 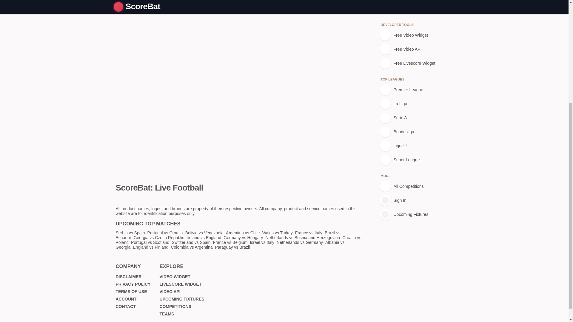 What do you see at coordinates (230, 244) in the screenshot?
I see `Albania vs Georgia` at bounding box center [230, 244].